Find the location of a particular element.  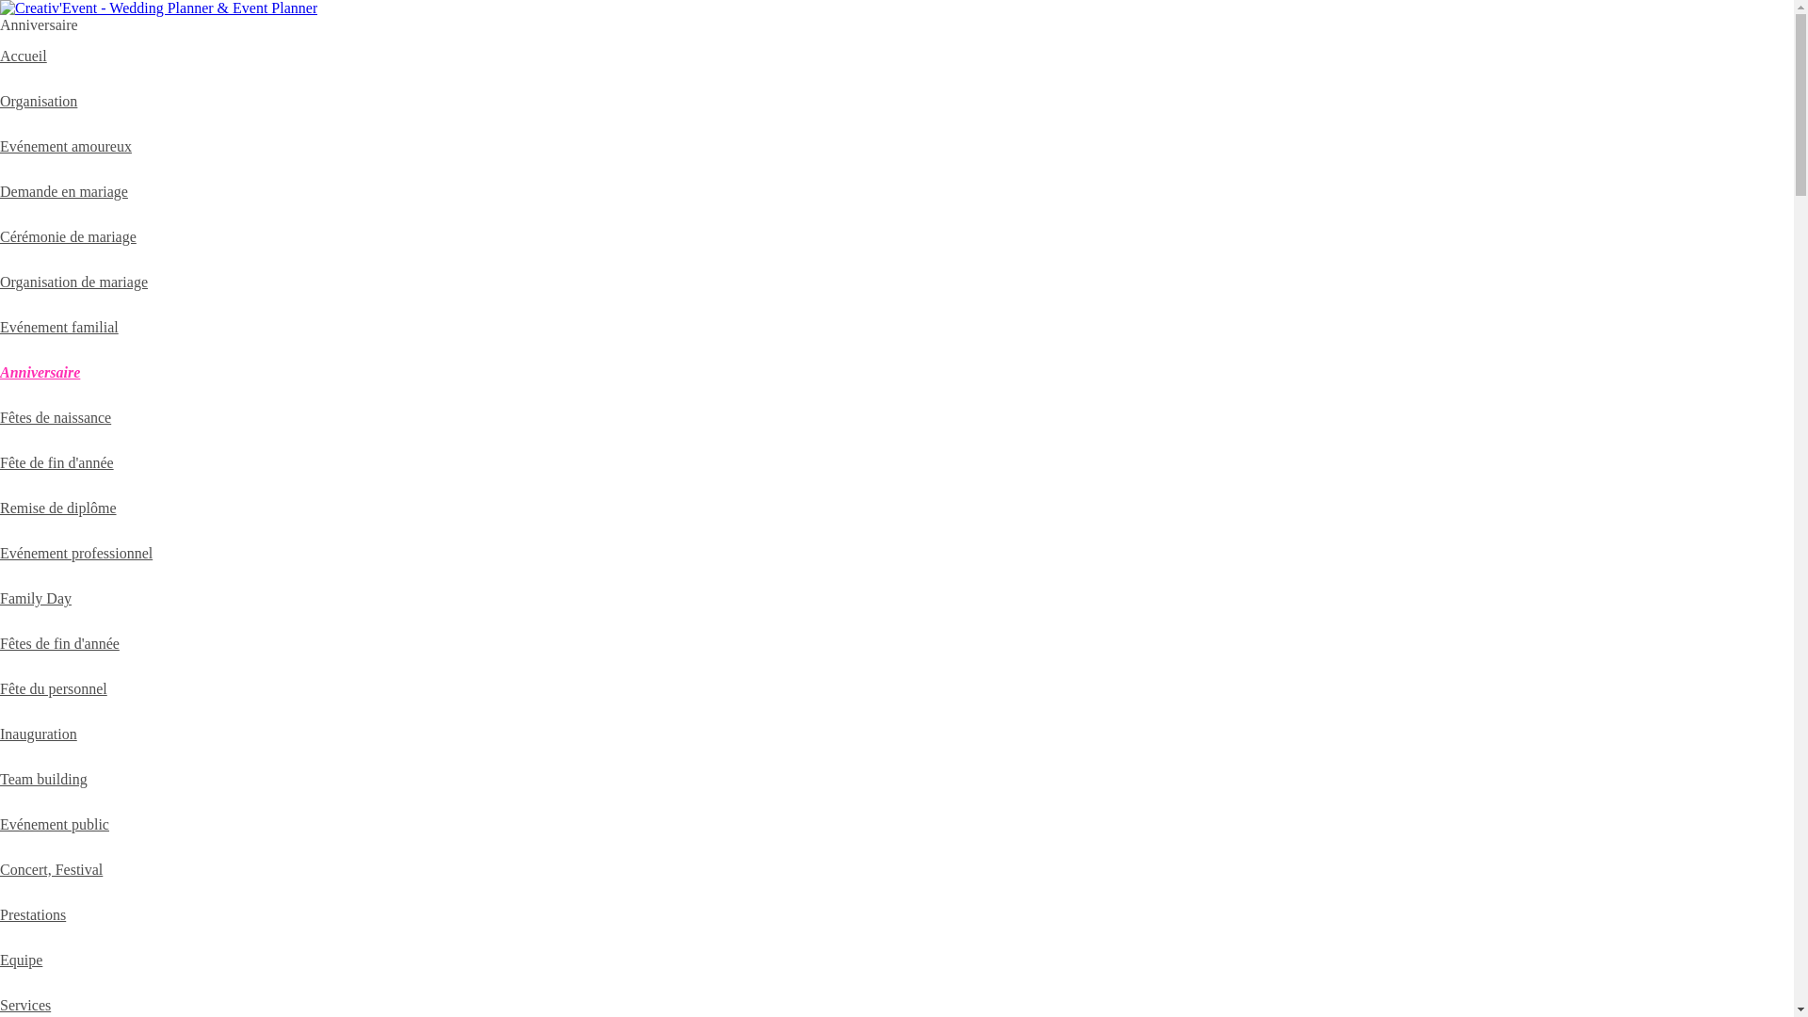

Organisation de mariage is located at coordinates (73, 282).